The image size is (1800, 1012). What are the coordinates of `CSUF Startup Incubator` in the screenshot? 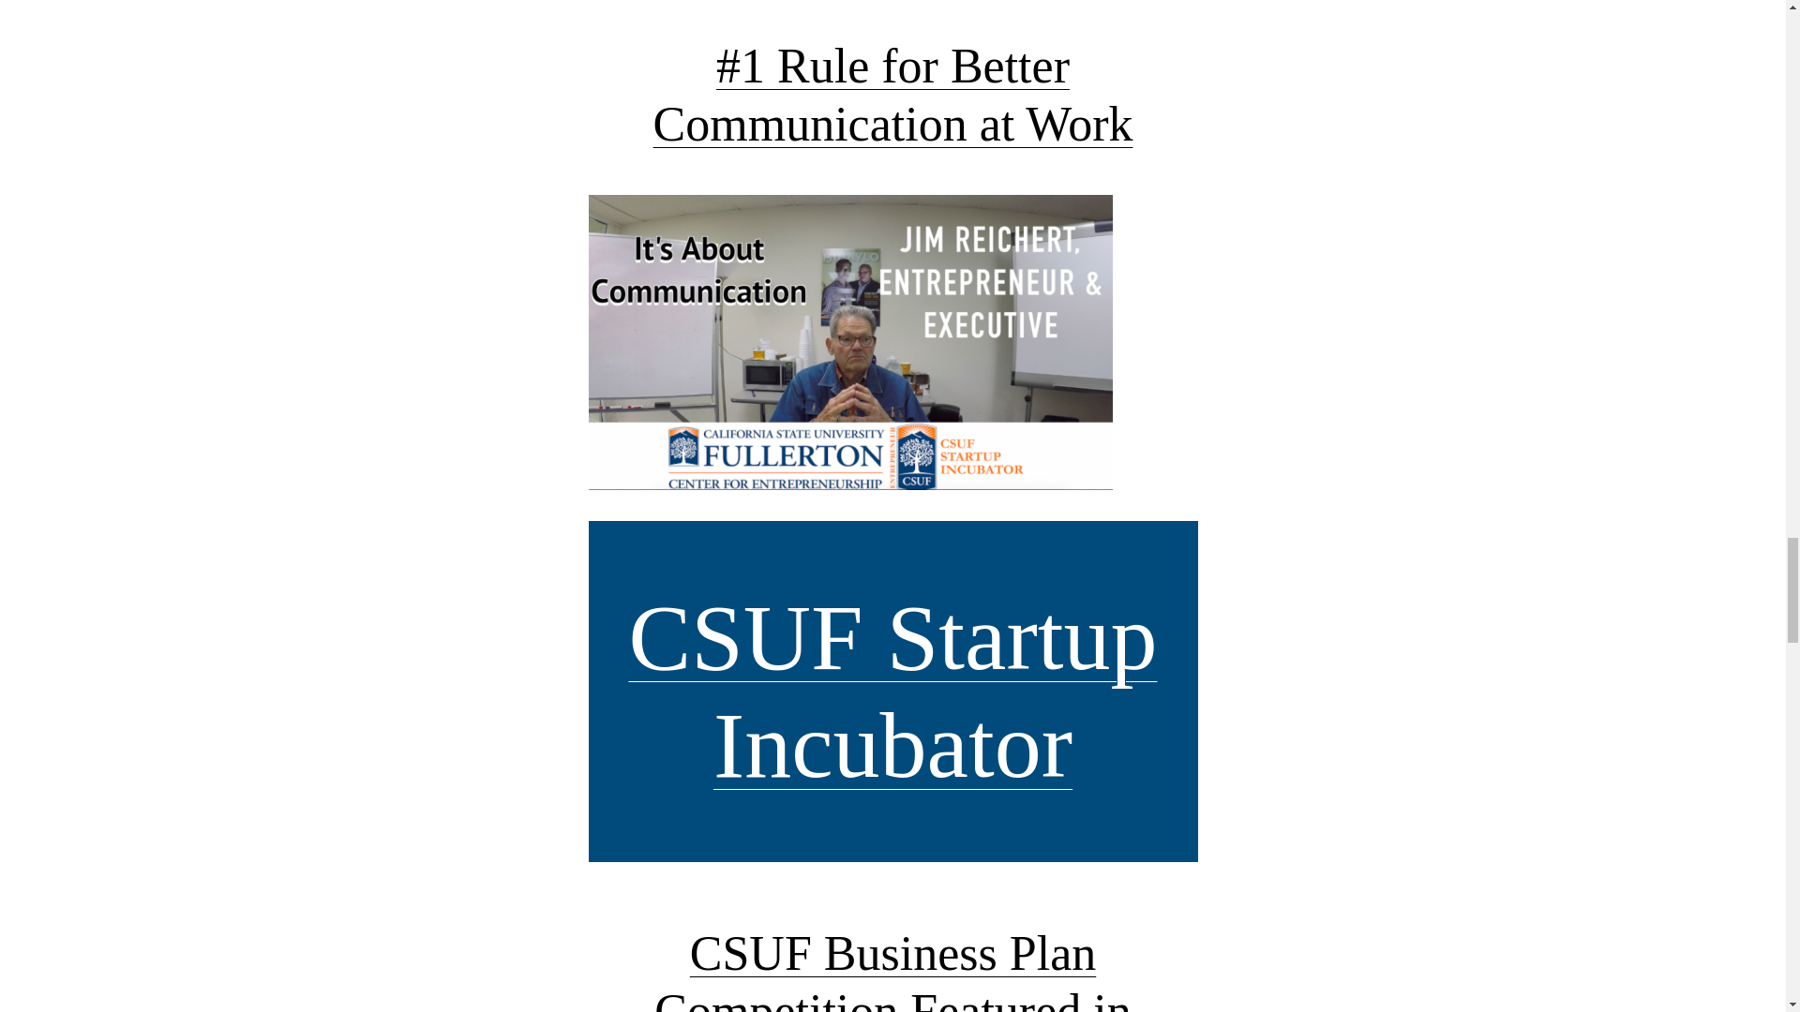 It's located at (892, 692).